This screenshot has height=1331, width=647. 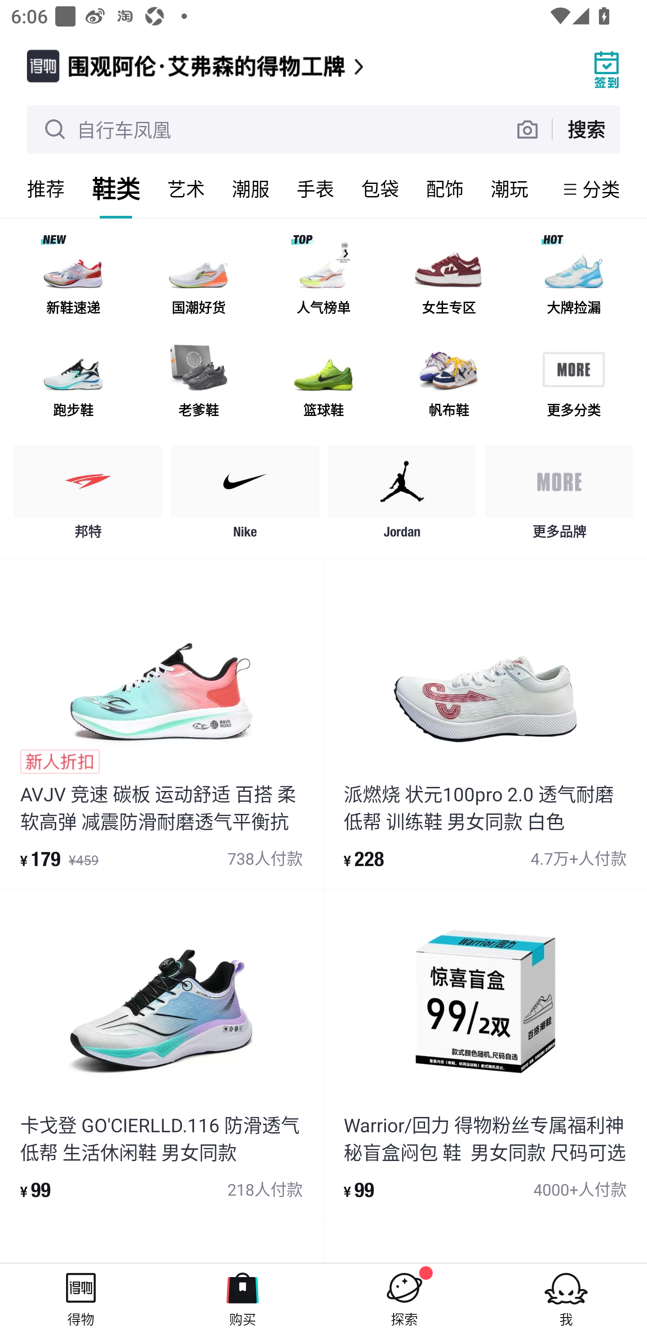 What do you see at coordinates (116, 189) in the screenshot?
I see `鞋类` at bounding box center [116, 189].